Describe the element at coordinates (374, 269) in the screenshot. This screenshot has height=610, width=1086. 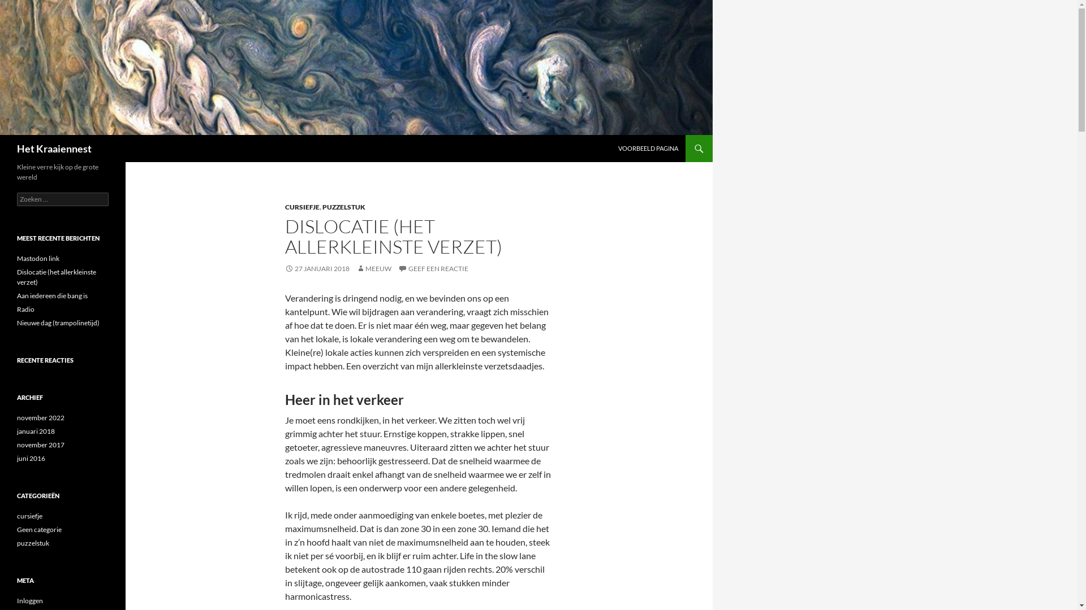
I see `MEEUW` at that location.